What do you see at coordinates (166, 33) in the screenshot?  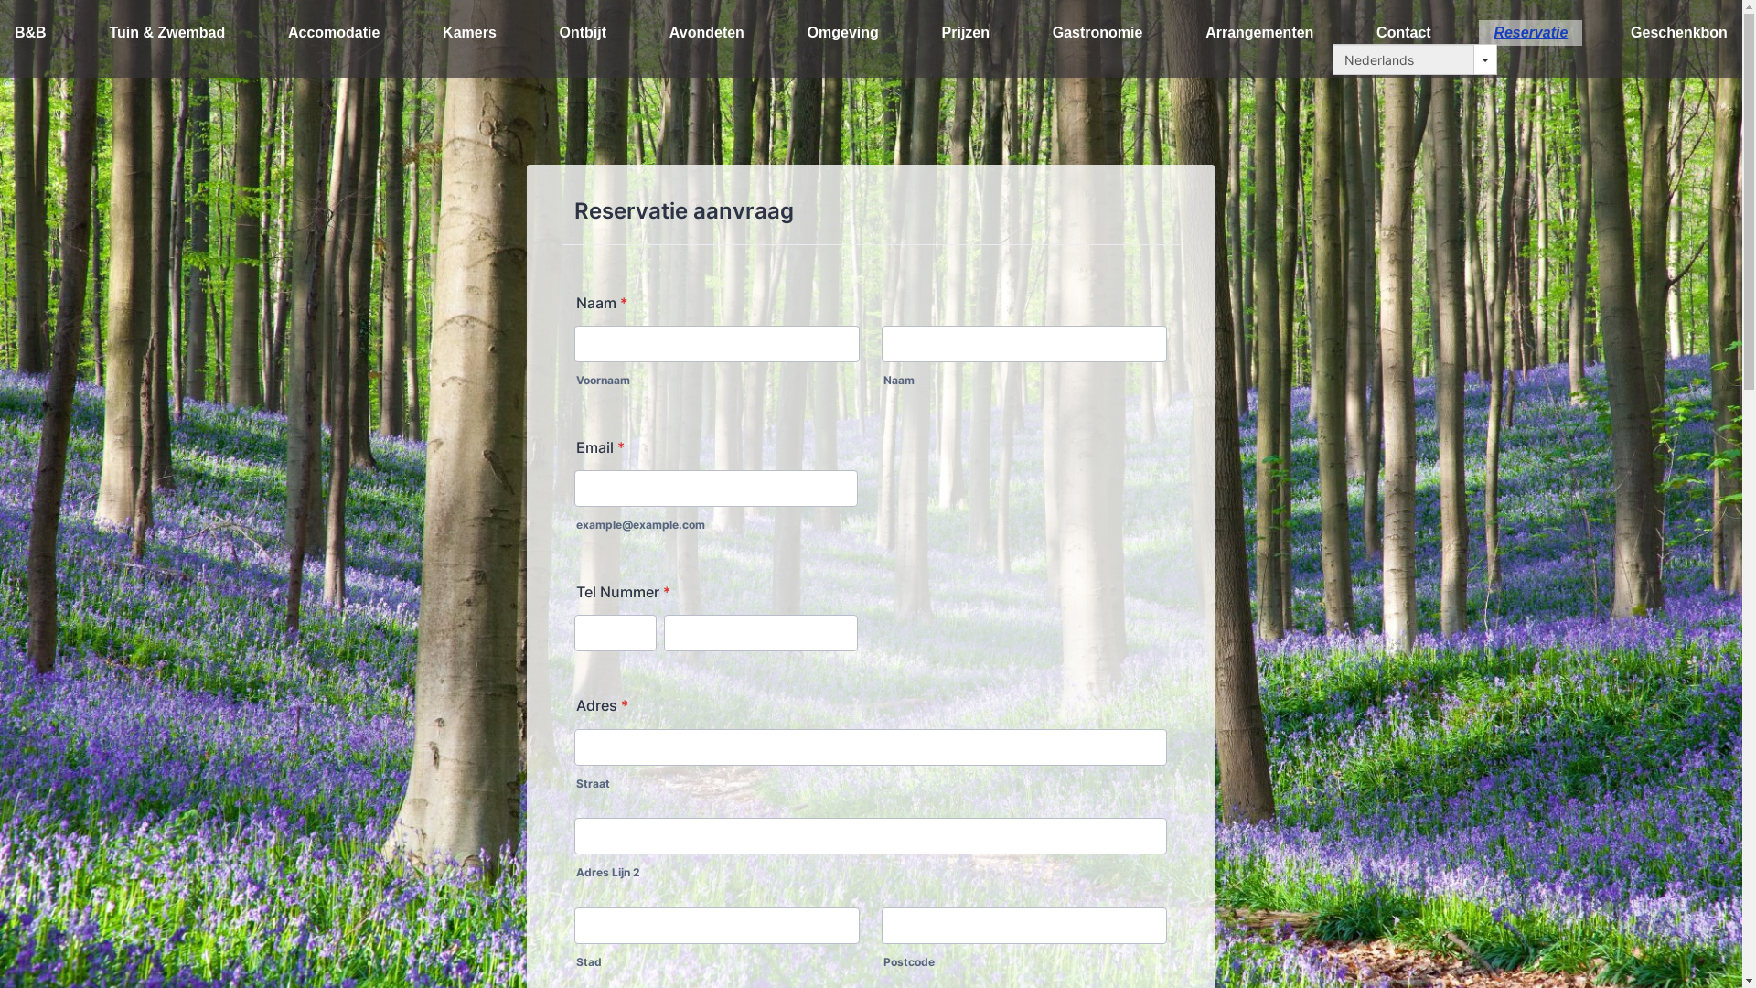 I see `Tuin & Zwembad` at bounding box center [166, 33].